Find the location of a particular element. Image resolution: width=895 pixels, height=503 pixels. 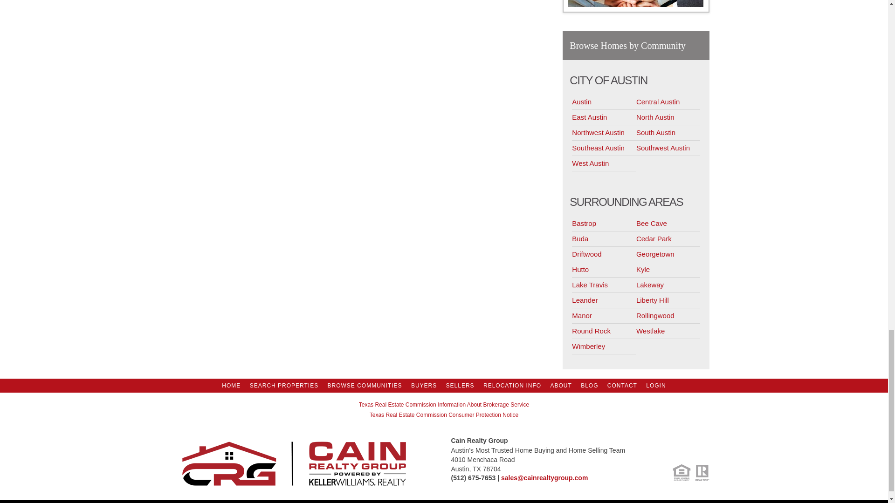

View North Austin is located at coordinates (668, 117).